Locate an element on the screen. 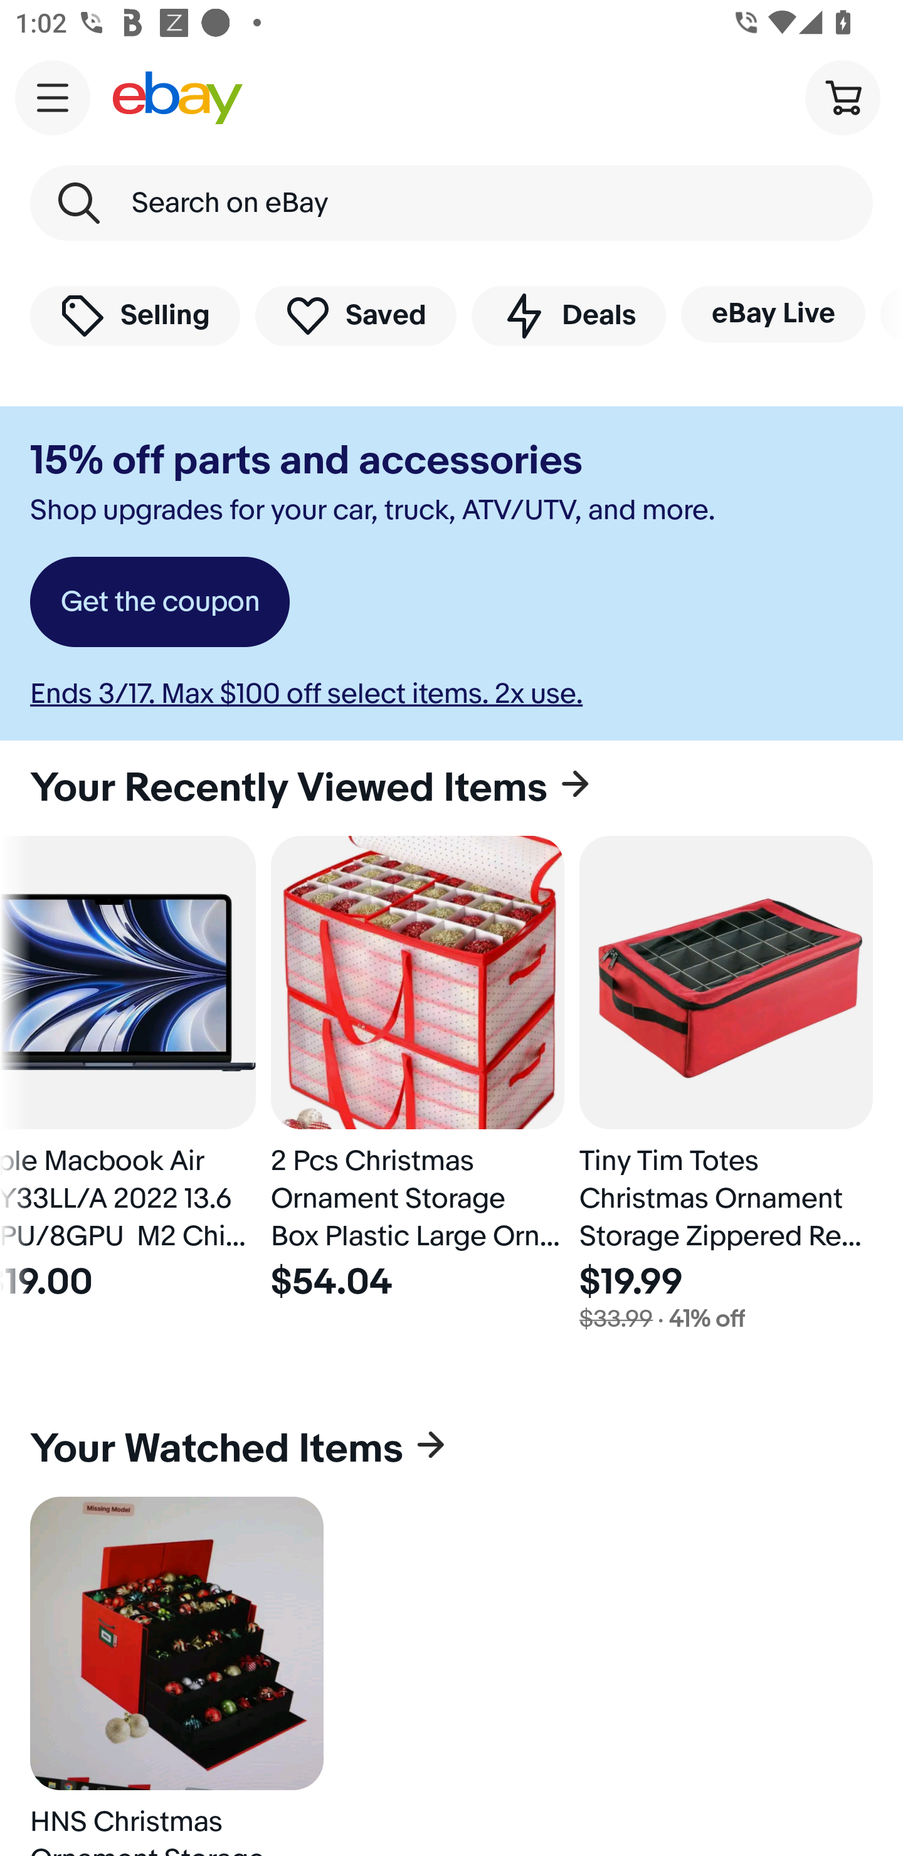 This screenshot has width=903, height=1856. eBay Live is located at coordinates (773, 314).